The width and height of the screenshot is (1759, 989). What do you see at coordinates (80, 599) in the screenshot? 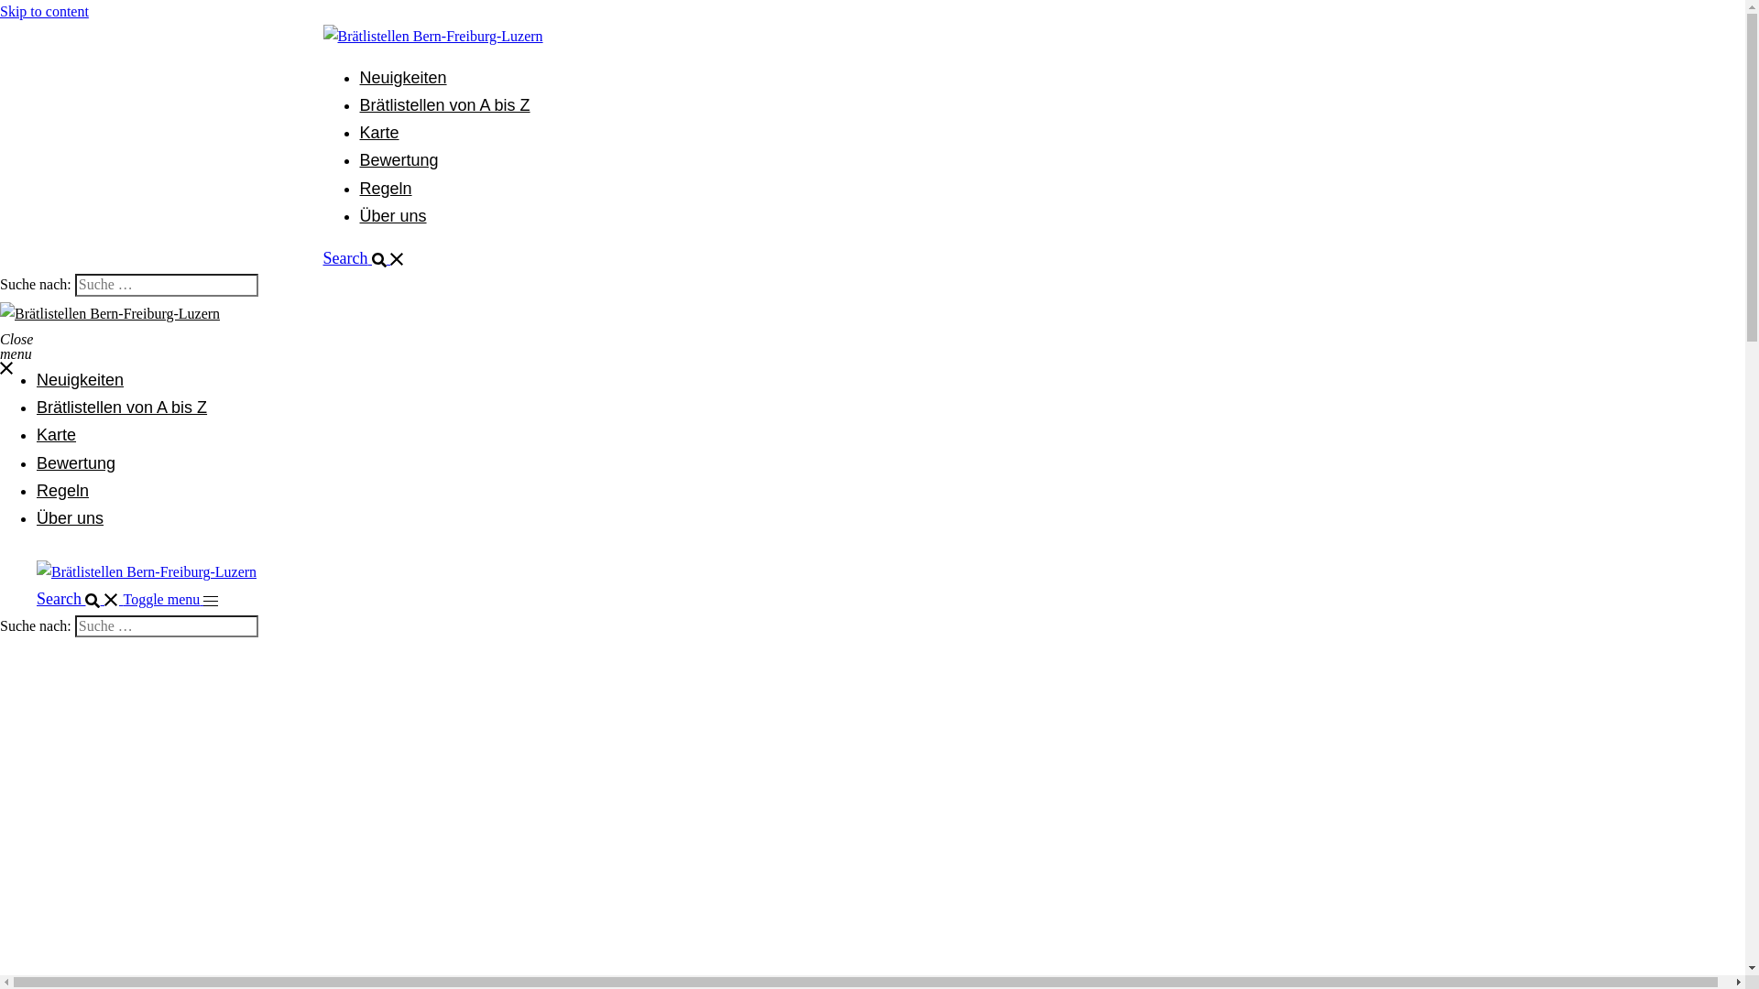
I see `Search` at bounding box center [80, 599].